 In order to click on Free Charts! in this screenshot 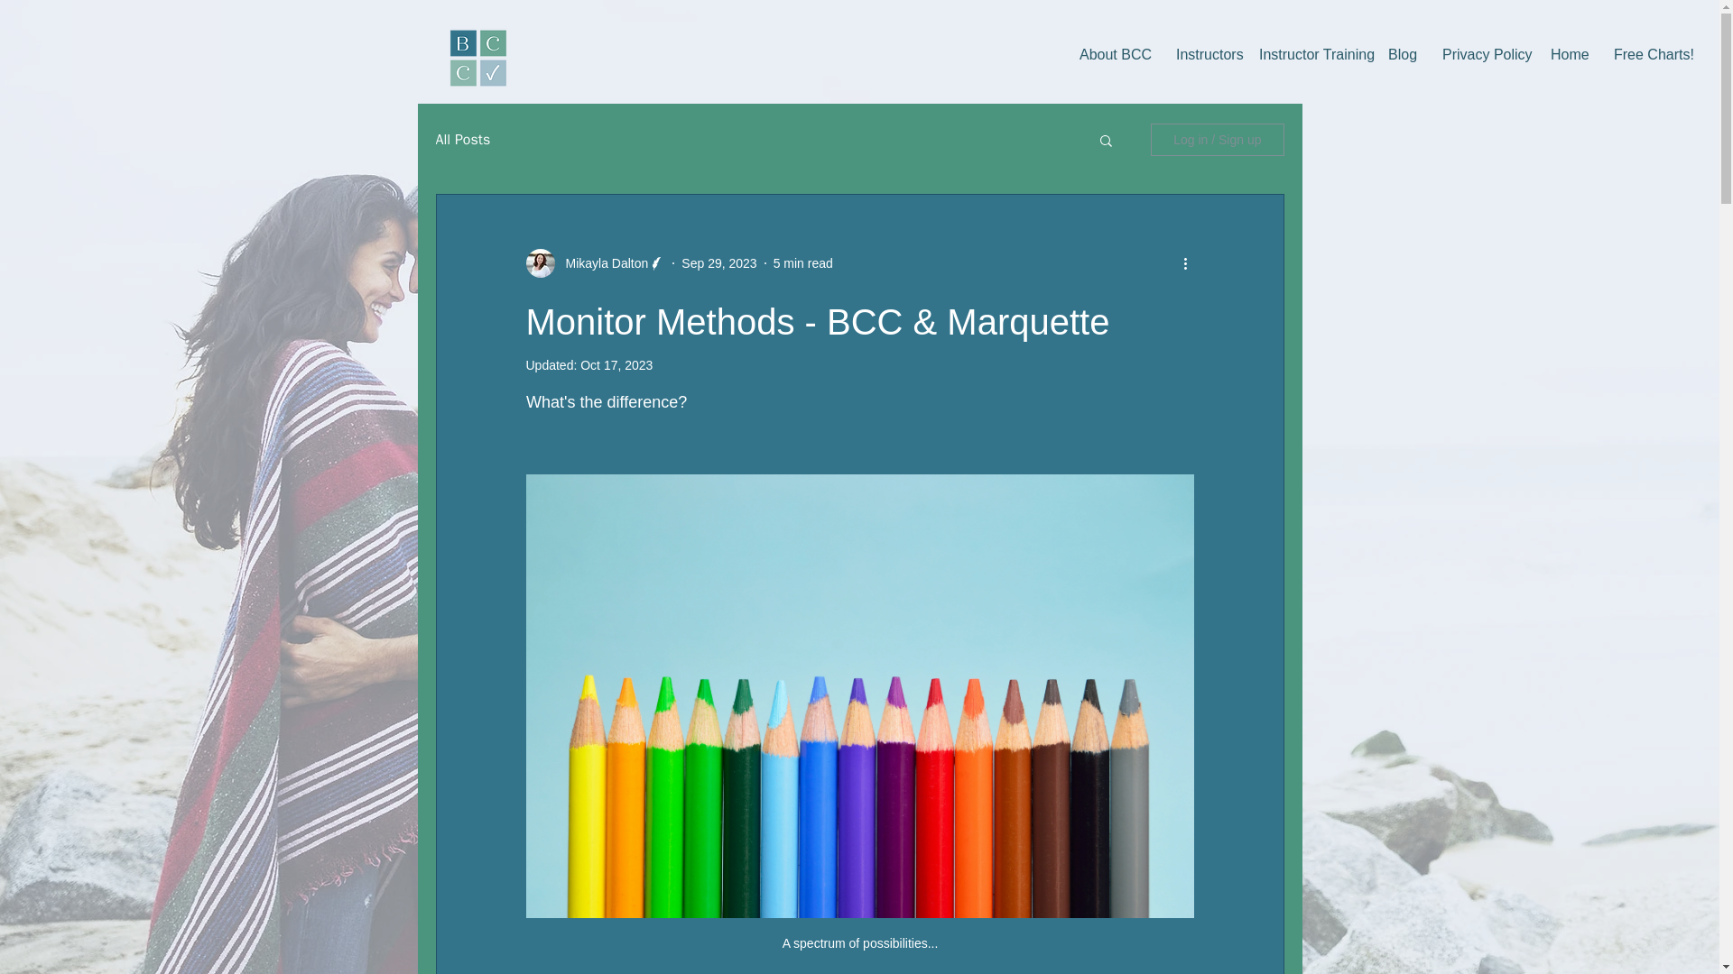, I will do `click(1648, 54)`.